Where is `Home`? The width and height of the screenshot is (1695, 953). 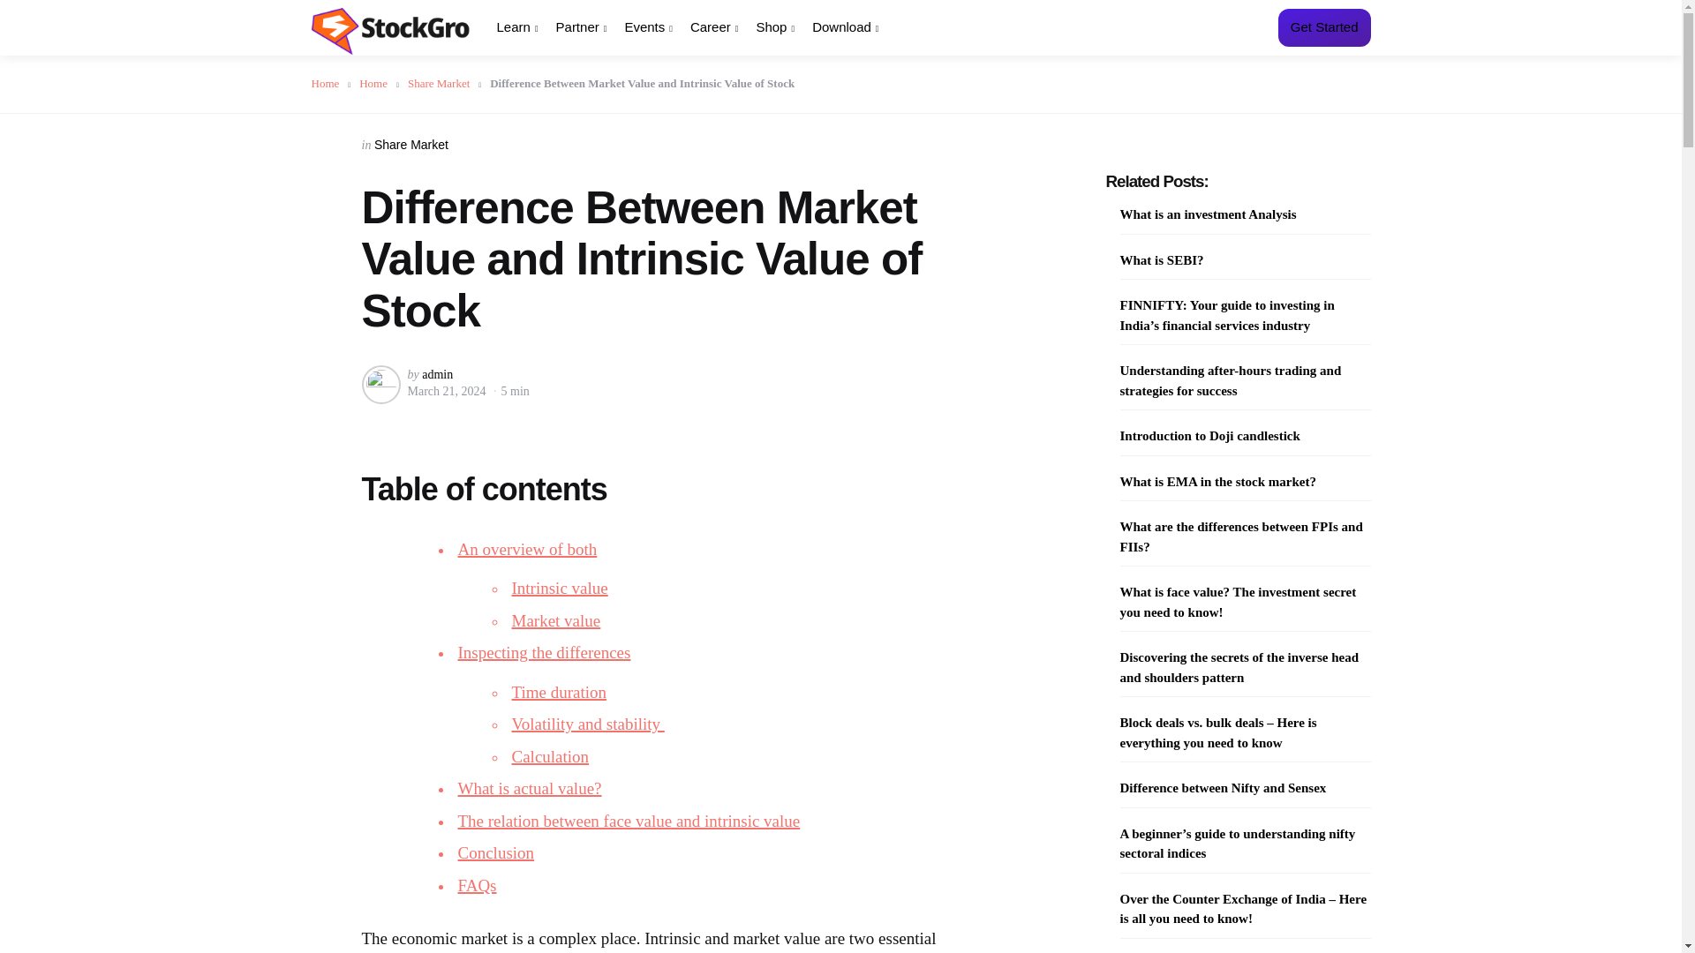
Home is located at coordinates (379, 83).